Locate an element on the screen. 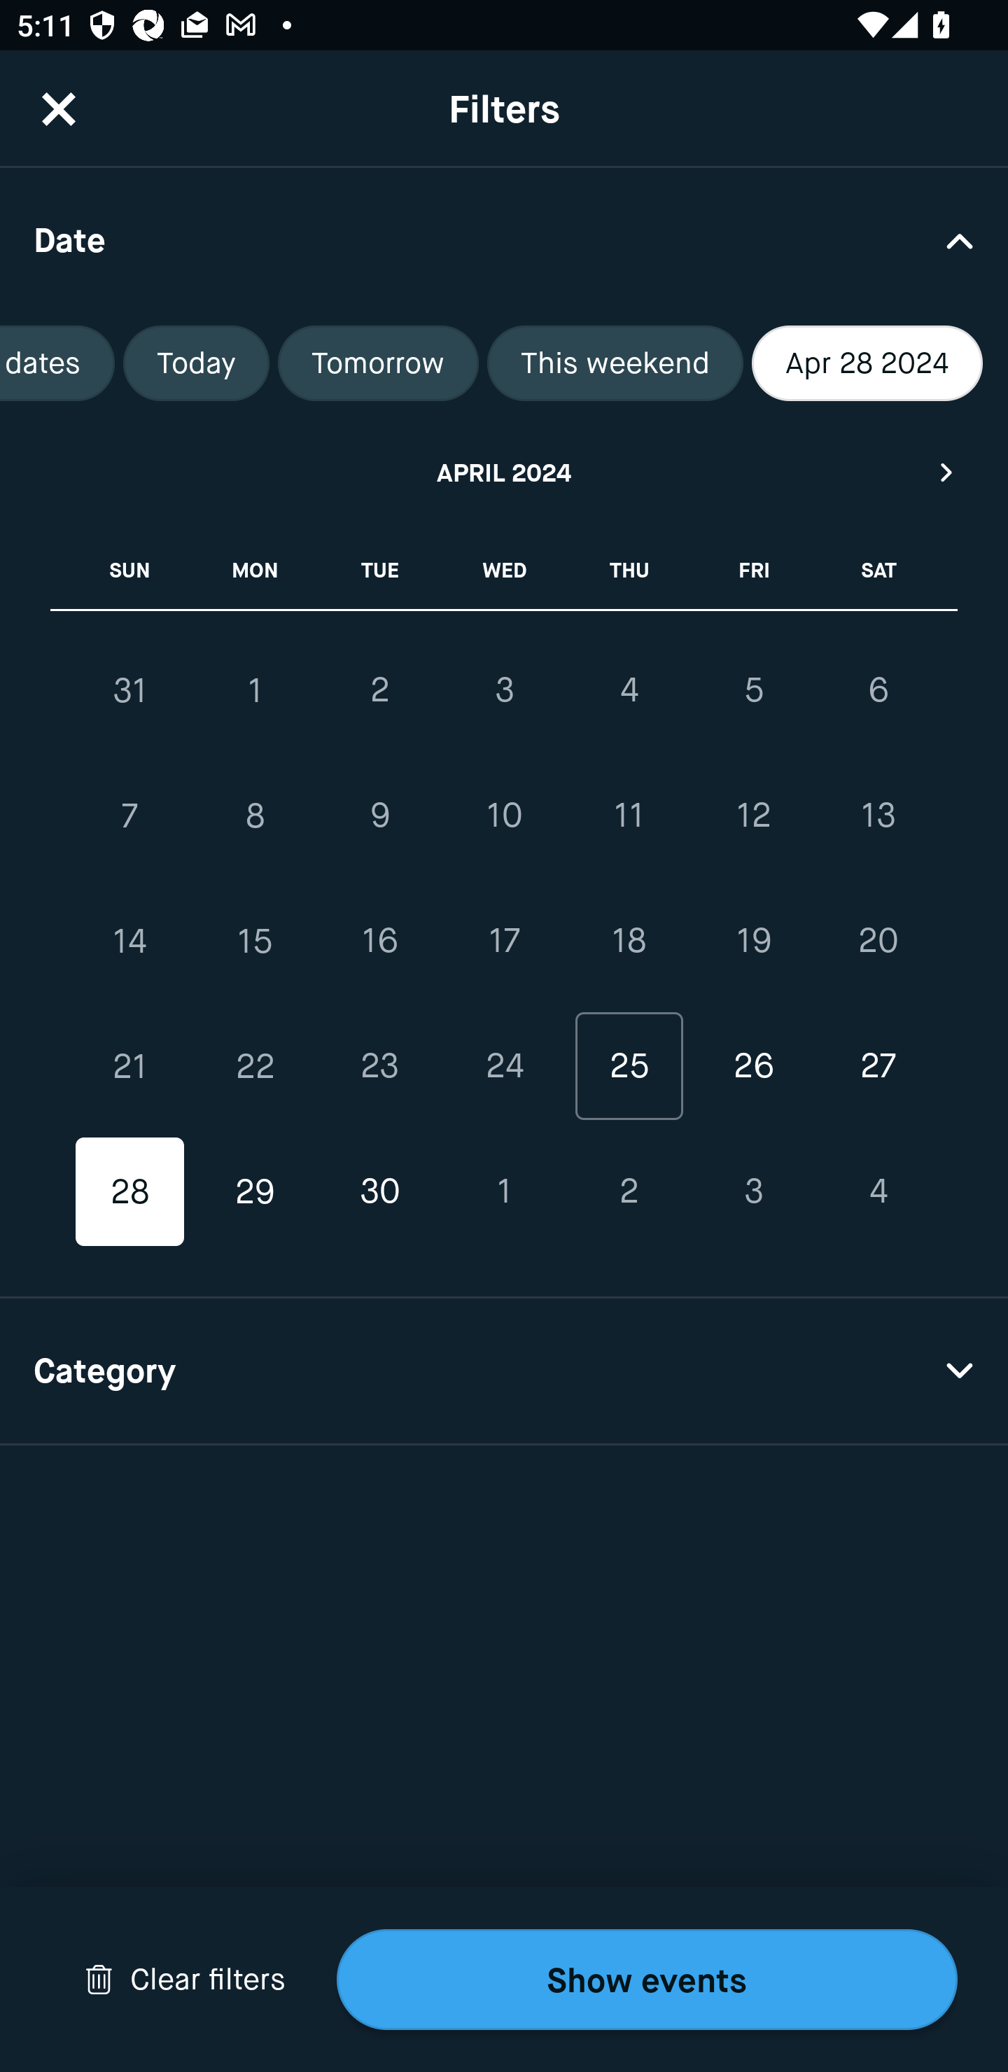 The image size is (1008, 2072). 8 is located at coordinates (255, 816).